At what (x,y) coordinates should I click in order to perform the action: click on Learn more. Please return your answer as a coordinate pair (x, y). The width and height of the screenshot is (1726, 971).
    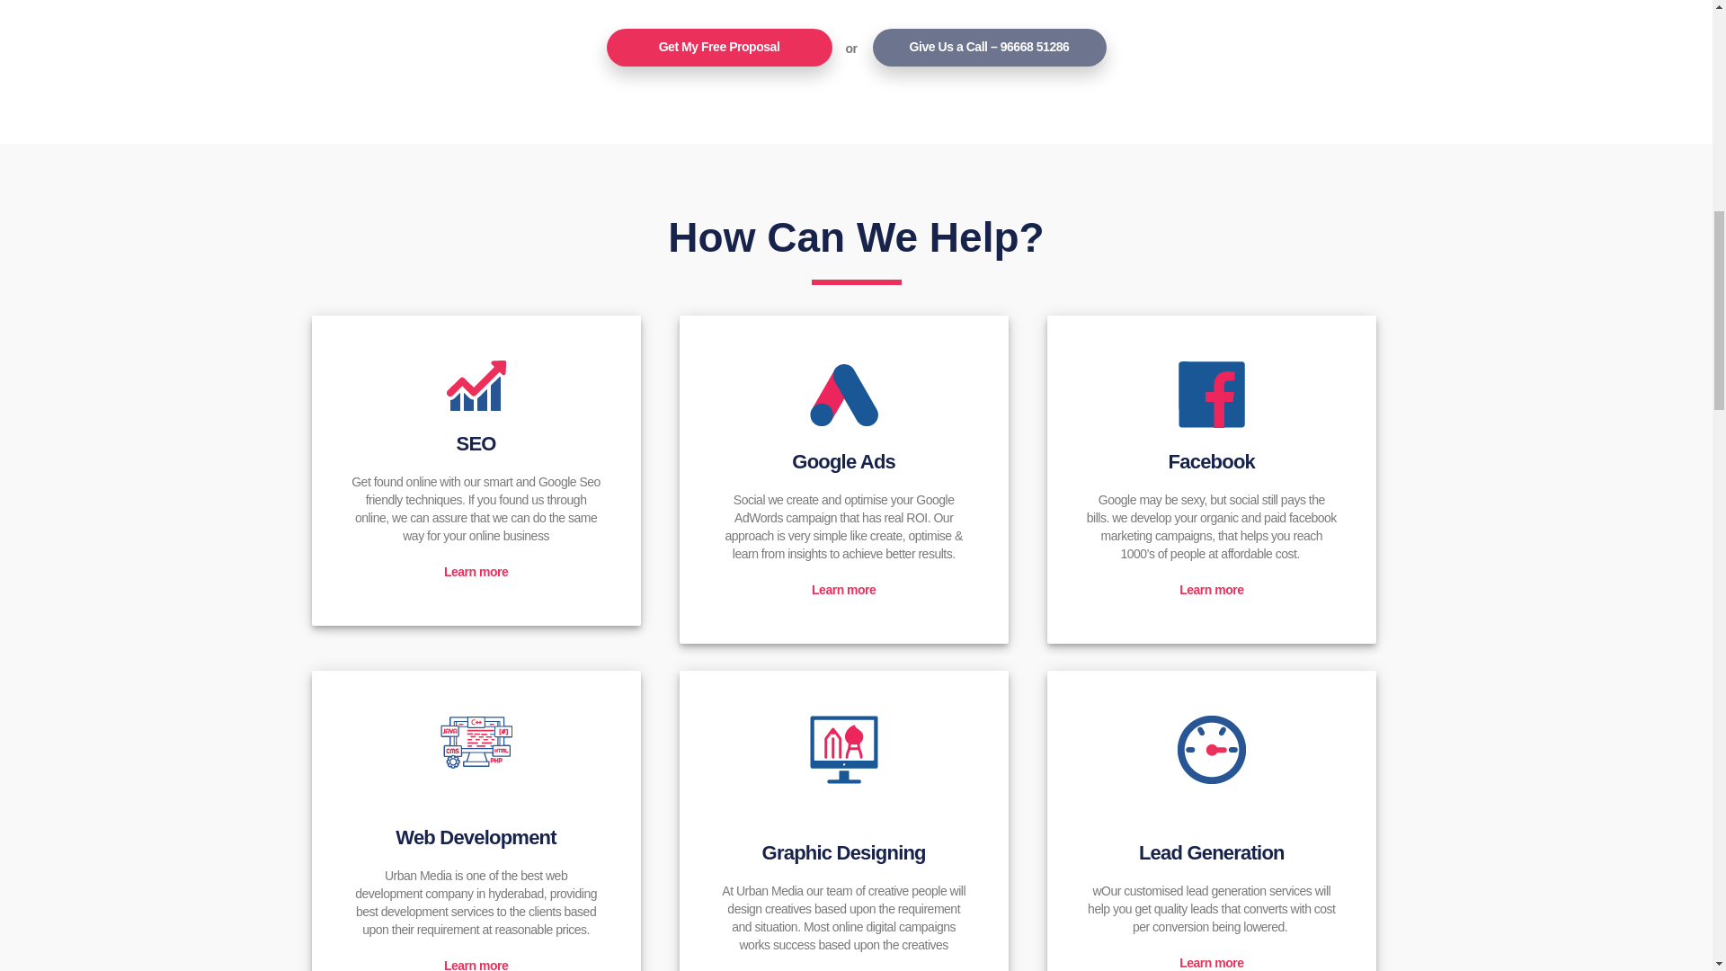
    Looking at the image, I should click on (843, 590).